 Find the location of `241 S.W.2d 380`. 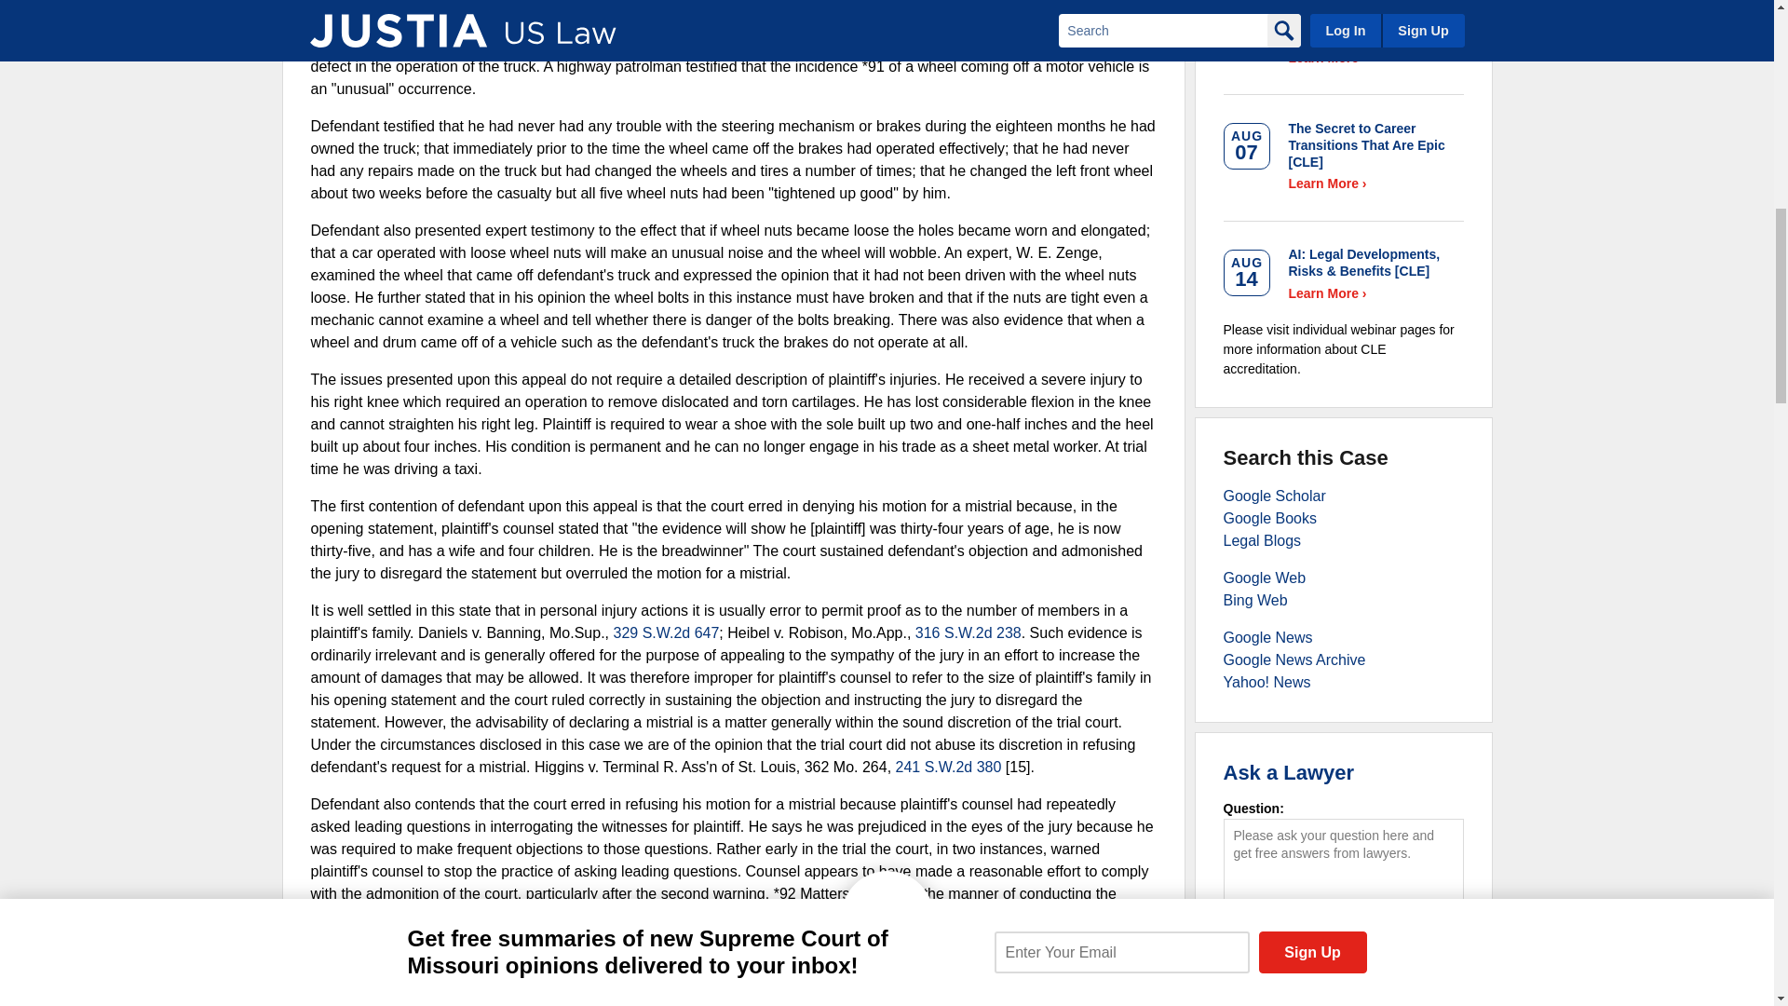

241 S.W.2d 380 is located at coordinates (948, 767).